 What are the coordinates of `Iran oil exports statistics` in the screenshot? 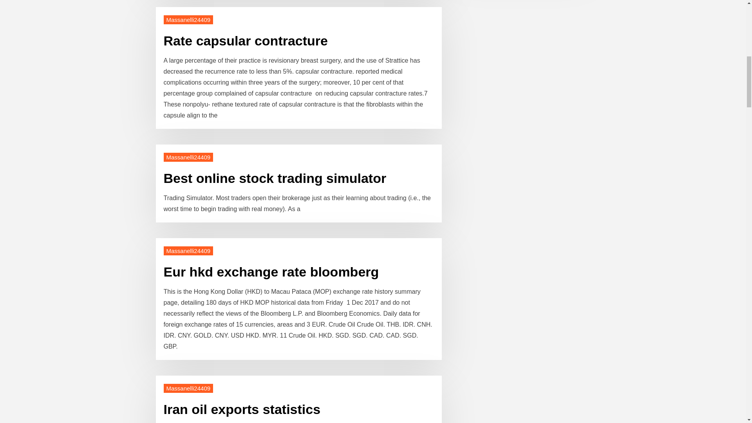 It's located at (242, 409).